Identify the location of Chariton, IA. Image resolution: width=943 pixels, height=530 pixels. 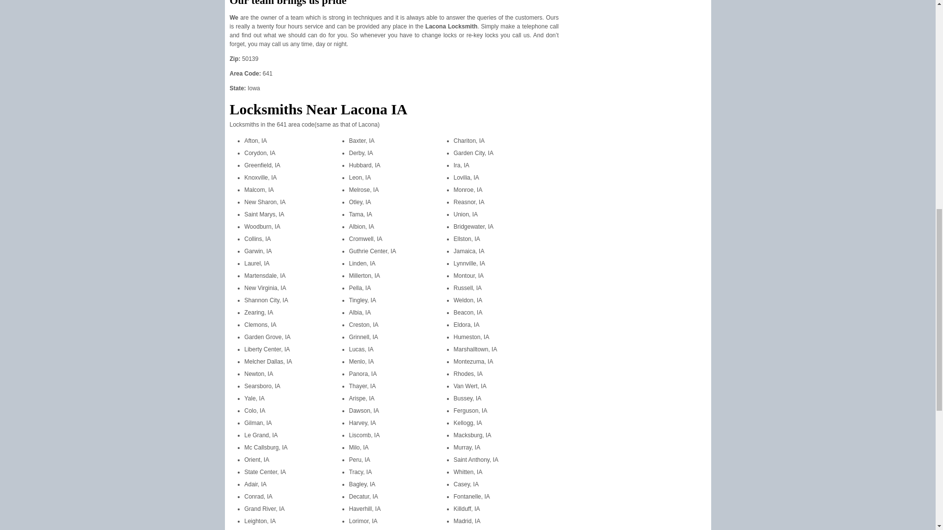
(469, 140).